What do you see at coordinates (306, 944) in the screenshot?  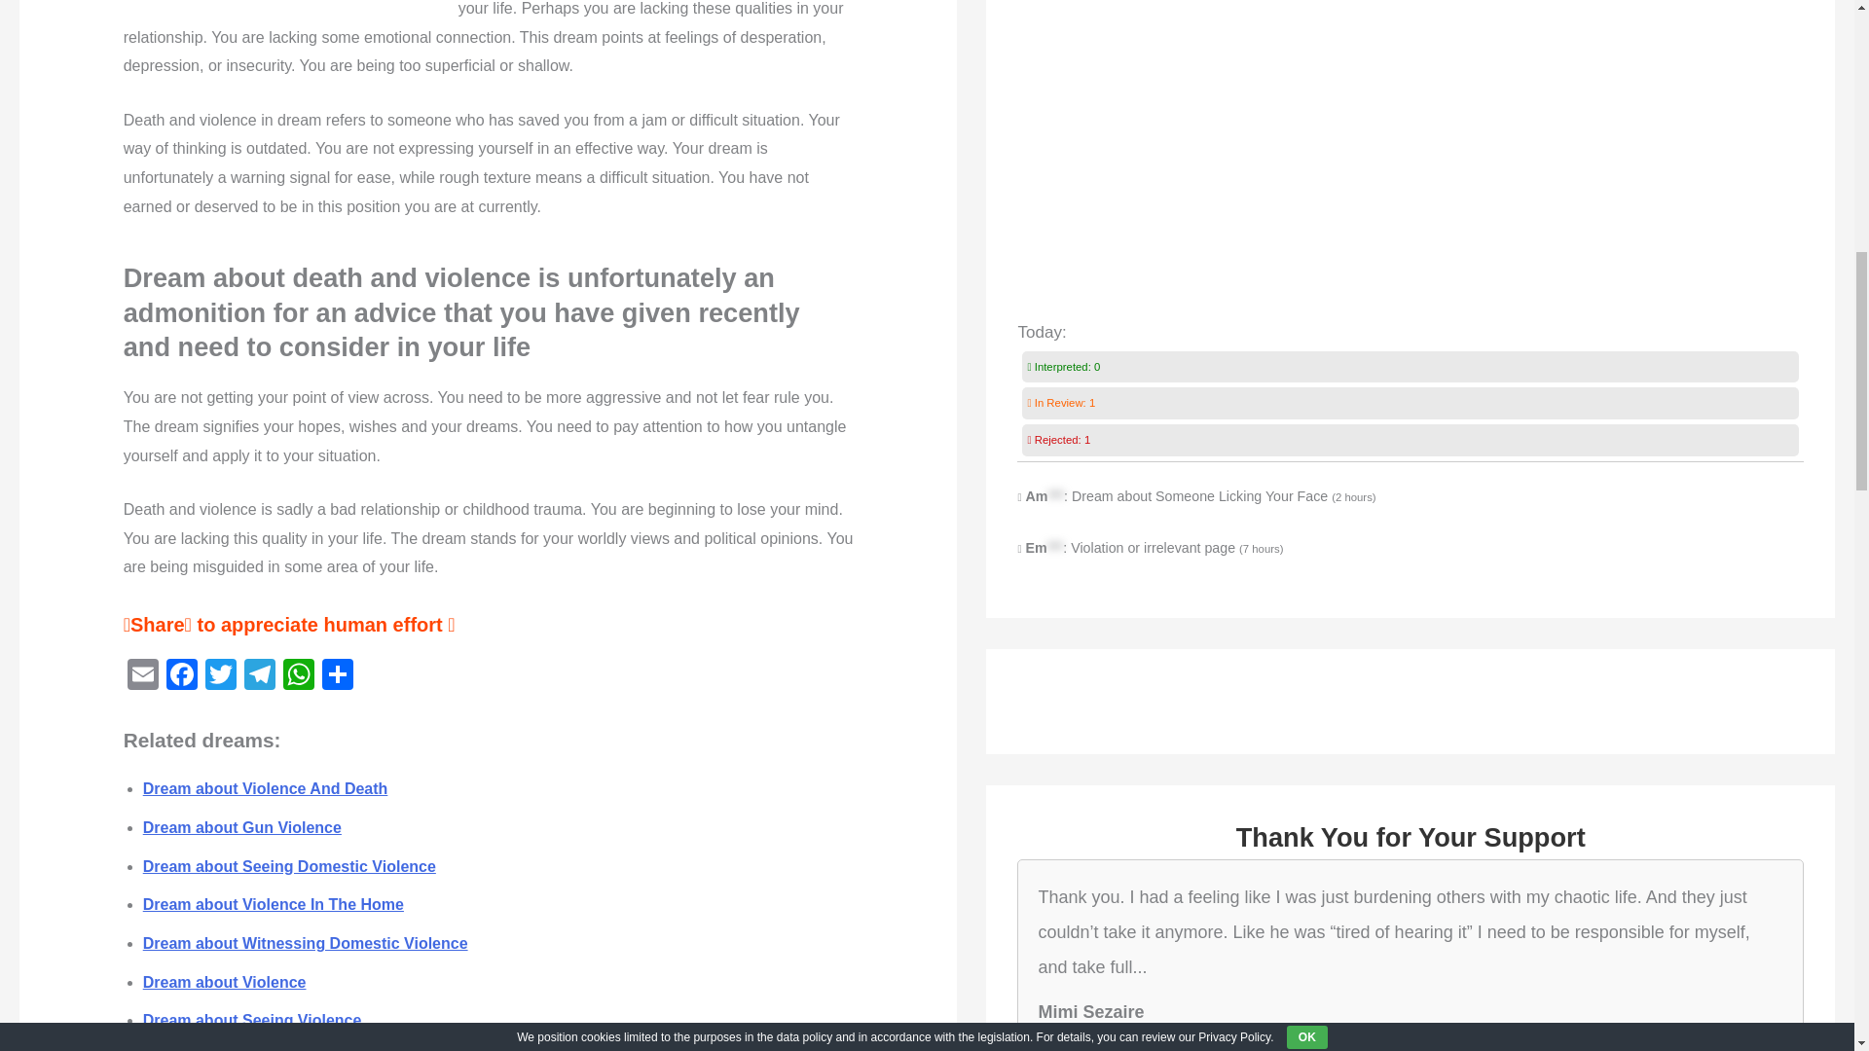 I see `Dream about Witnessing Domestic Violence` at bounding box center [306, 944].